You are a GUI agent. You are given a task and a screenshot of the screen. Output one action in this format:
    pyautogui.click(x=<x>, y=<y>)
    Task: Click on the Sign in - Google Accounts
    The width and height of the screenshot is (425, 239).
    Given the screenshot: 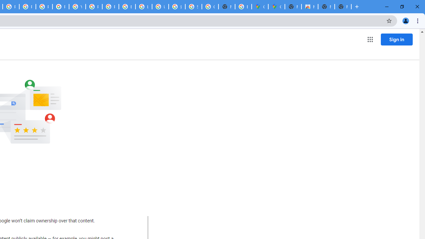 What is the action you would take?
    pyautogui.click(x=193, y=7)
    